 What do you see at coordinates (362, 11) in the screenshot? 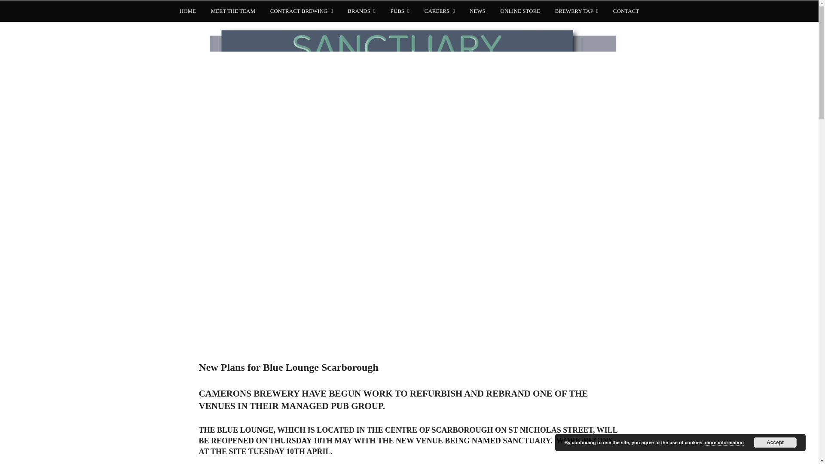
I see `BRANDS` at bounding box center [362, 11].